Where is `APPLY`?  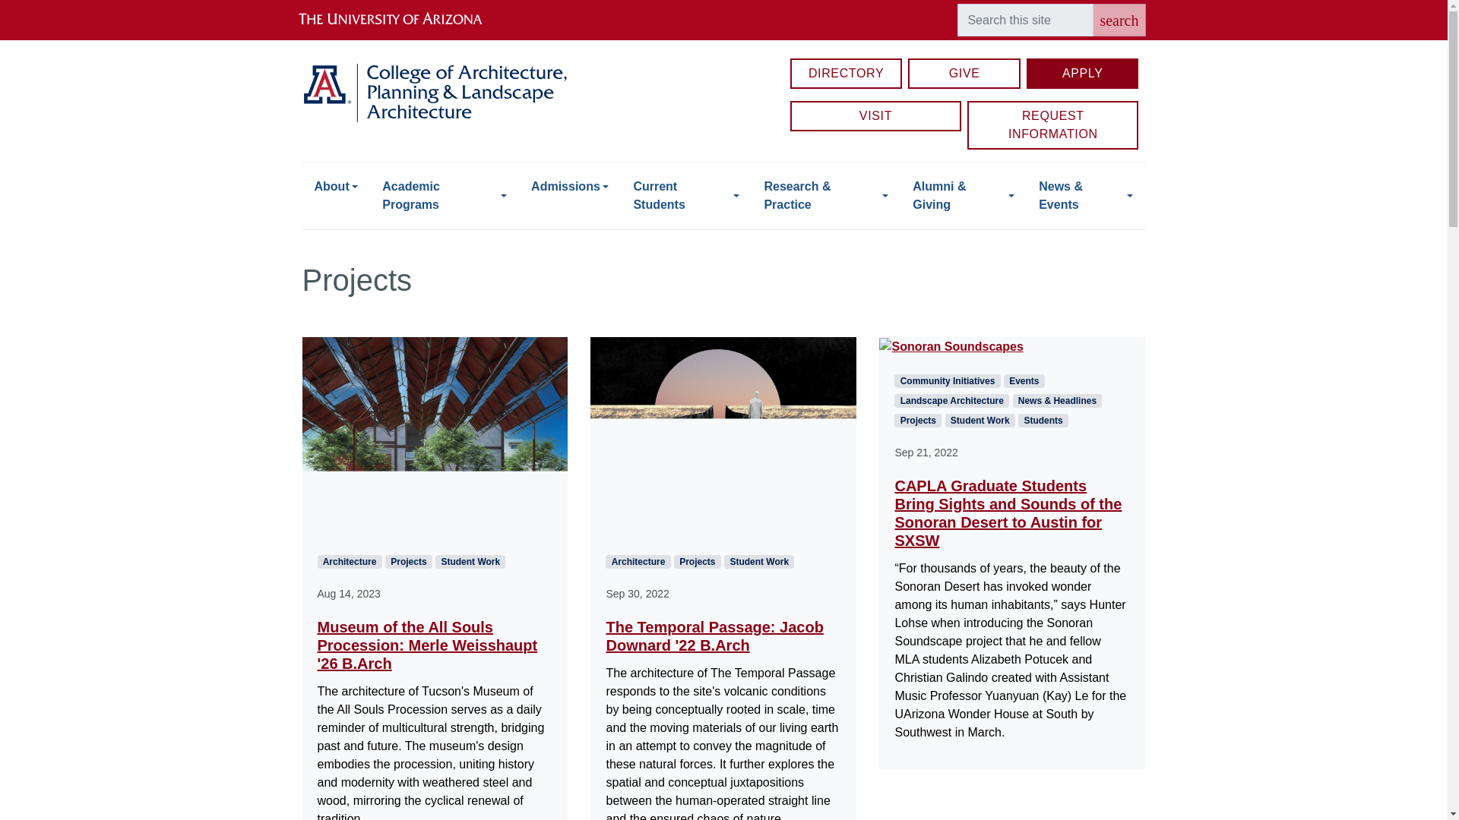 APPLY is located at coordinates (1083, 73).